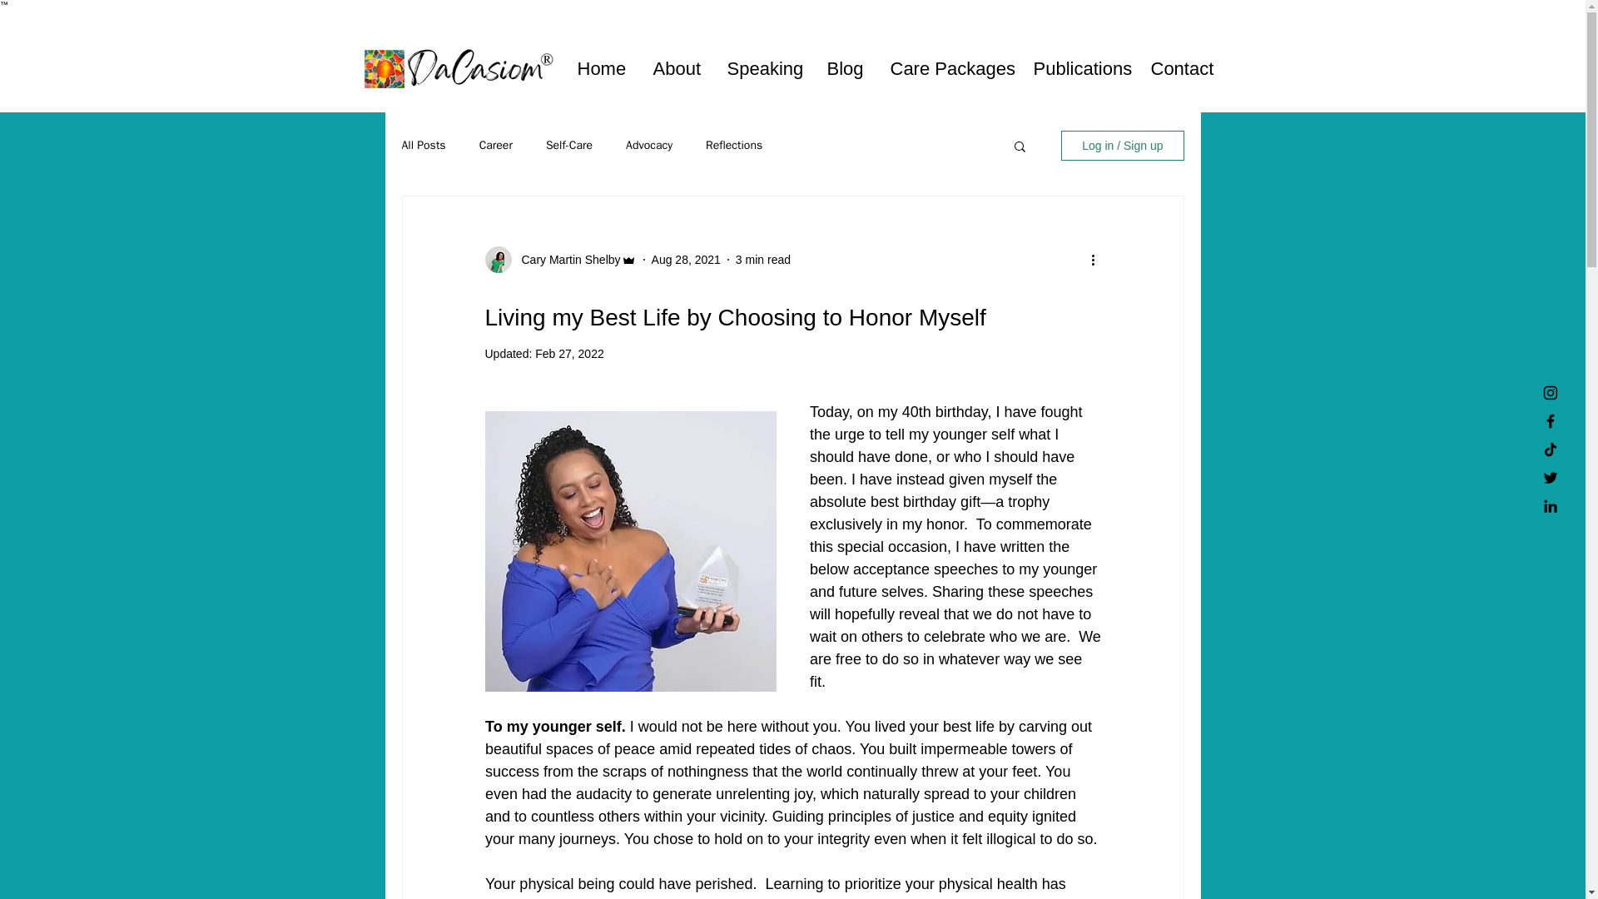 This screenshot has width=1598, height=899. I want to click on Speaking, so click(764, 68).